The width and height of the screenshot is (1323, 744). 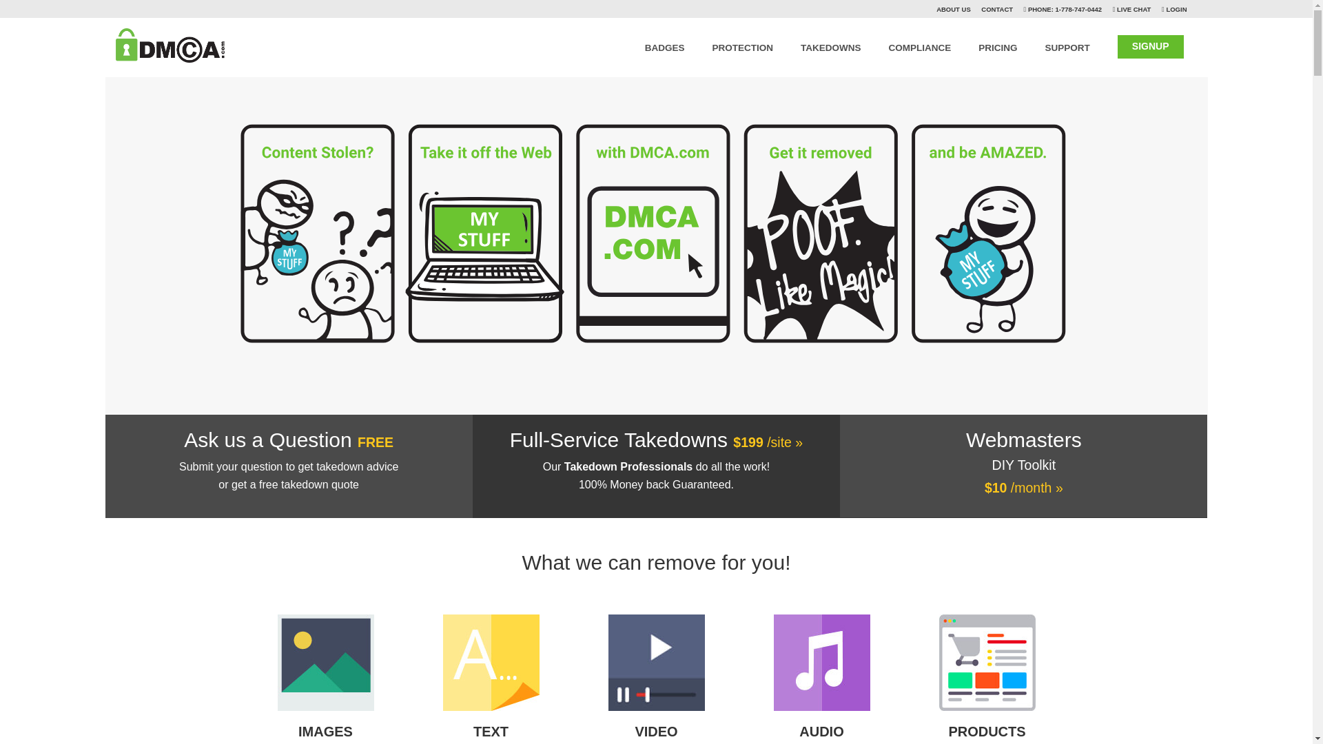 What do you see at coordinates (1133, 9) in the screenshot?
I see `LIVE CHAT` at bounding box center [1133, 9].